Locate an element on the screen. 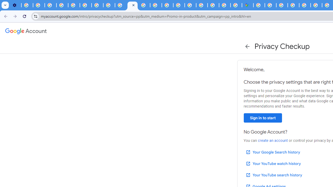  Sign in - Google Accounts is located at coordinates (259, 5).